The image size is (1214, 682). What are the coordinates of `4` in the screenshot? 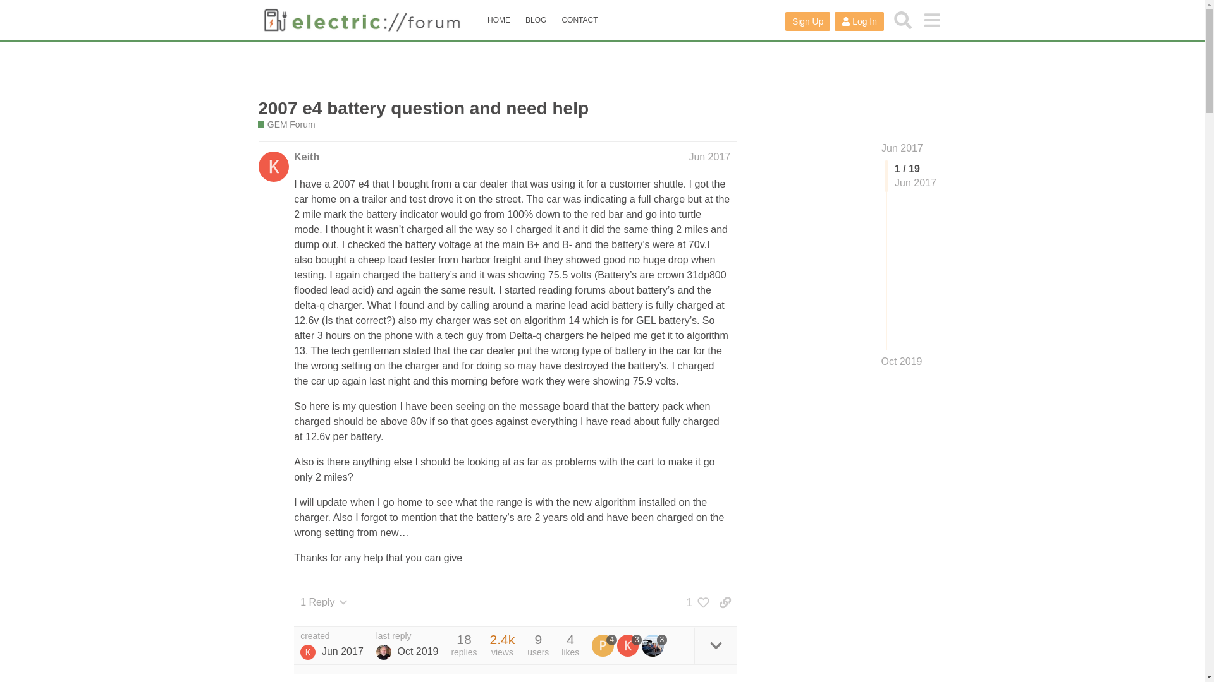 It's located at (604, 645).